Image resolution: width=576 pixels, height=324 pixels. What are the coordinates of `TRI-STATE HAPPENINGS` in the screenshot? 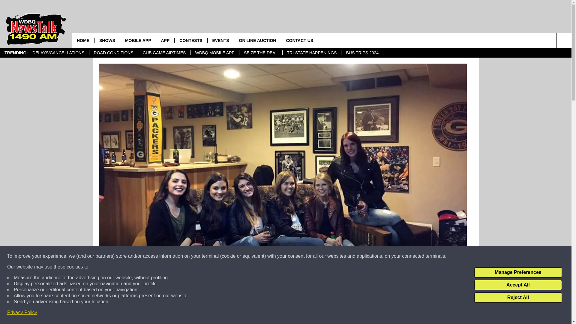 It's located at (311, 53).